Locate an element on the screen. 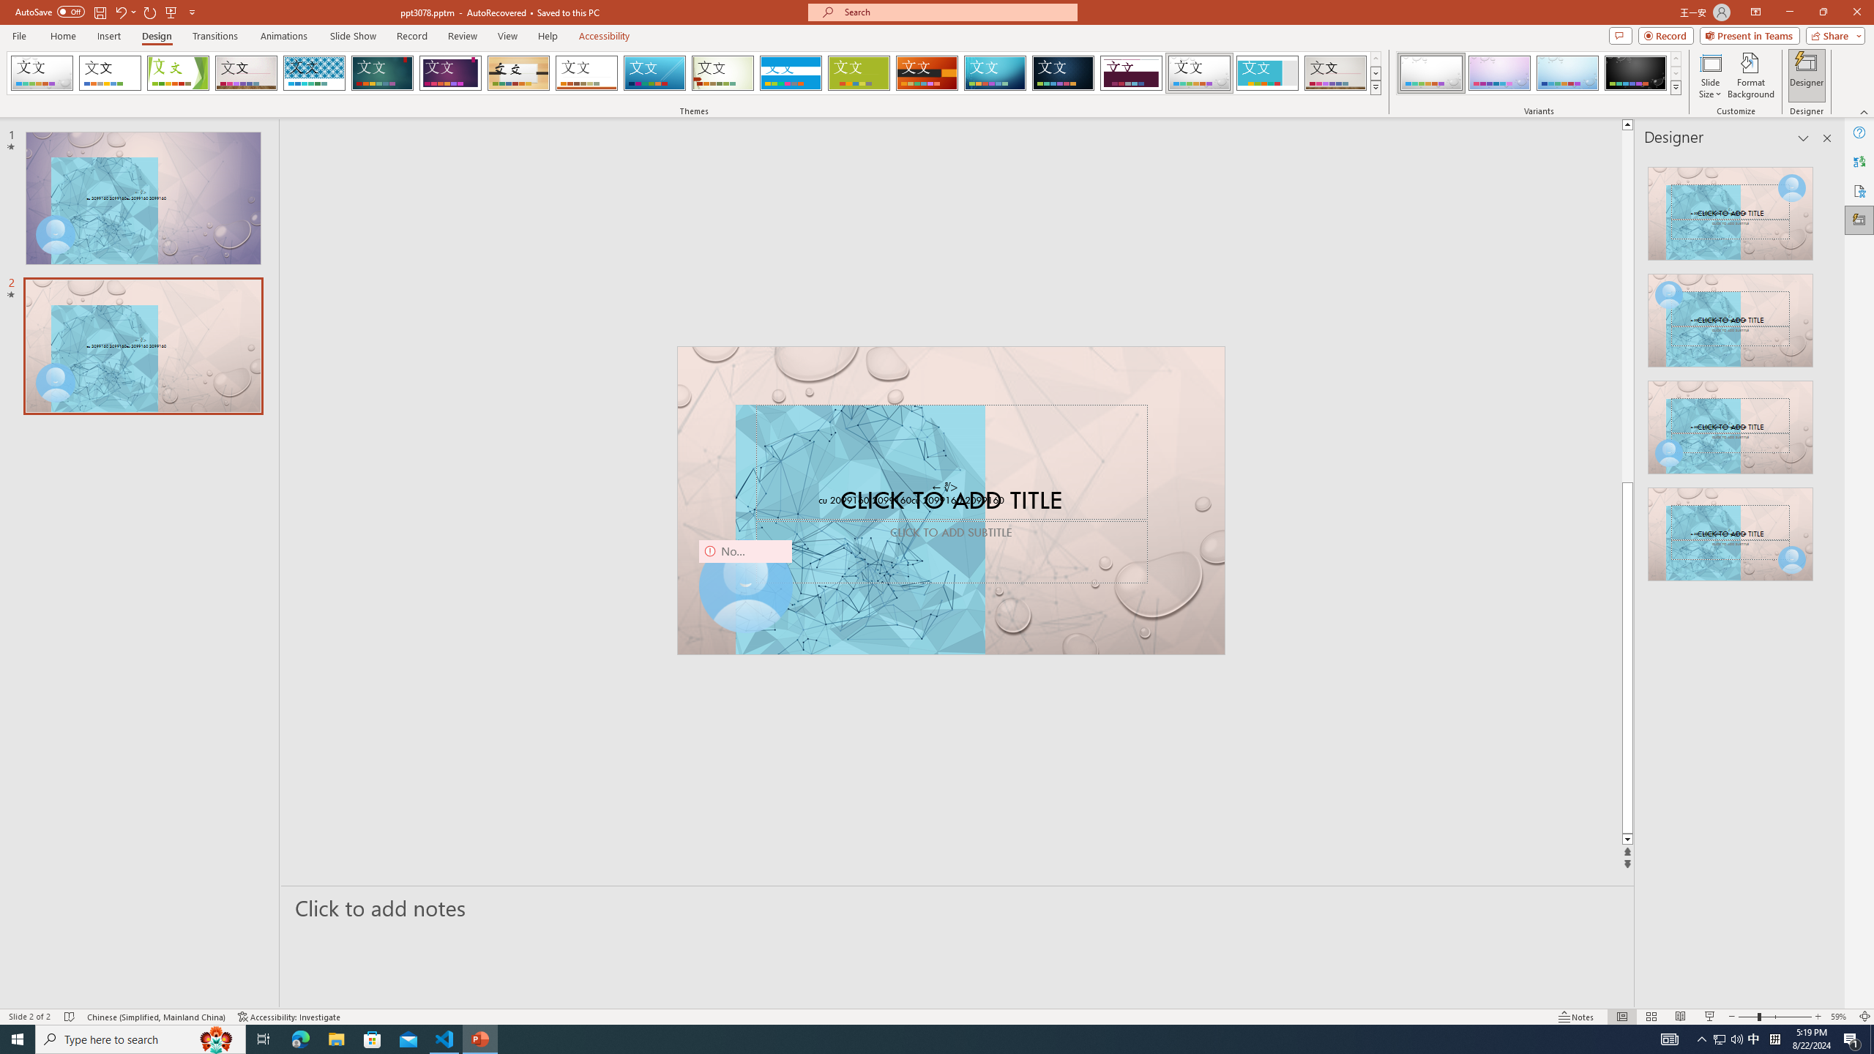  Ion Boardroom is located at coordinates (451, 73).